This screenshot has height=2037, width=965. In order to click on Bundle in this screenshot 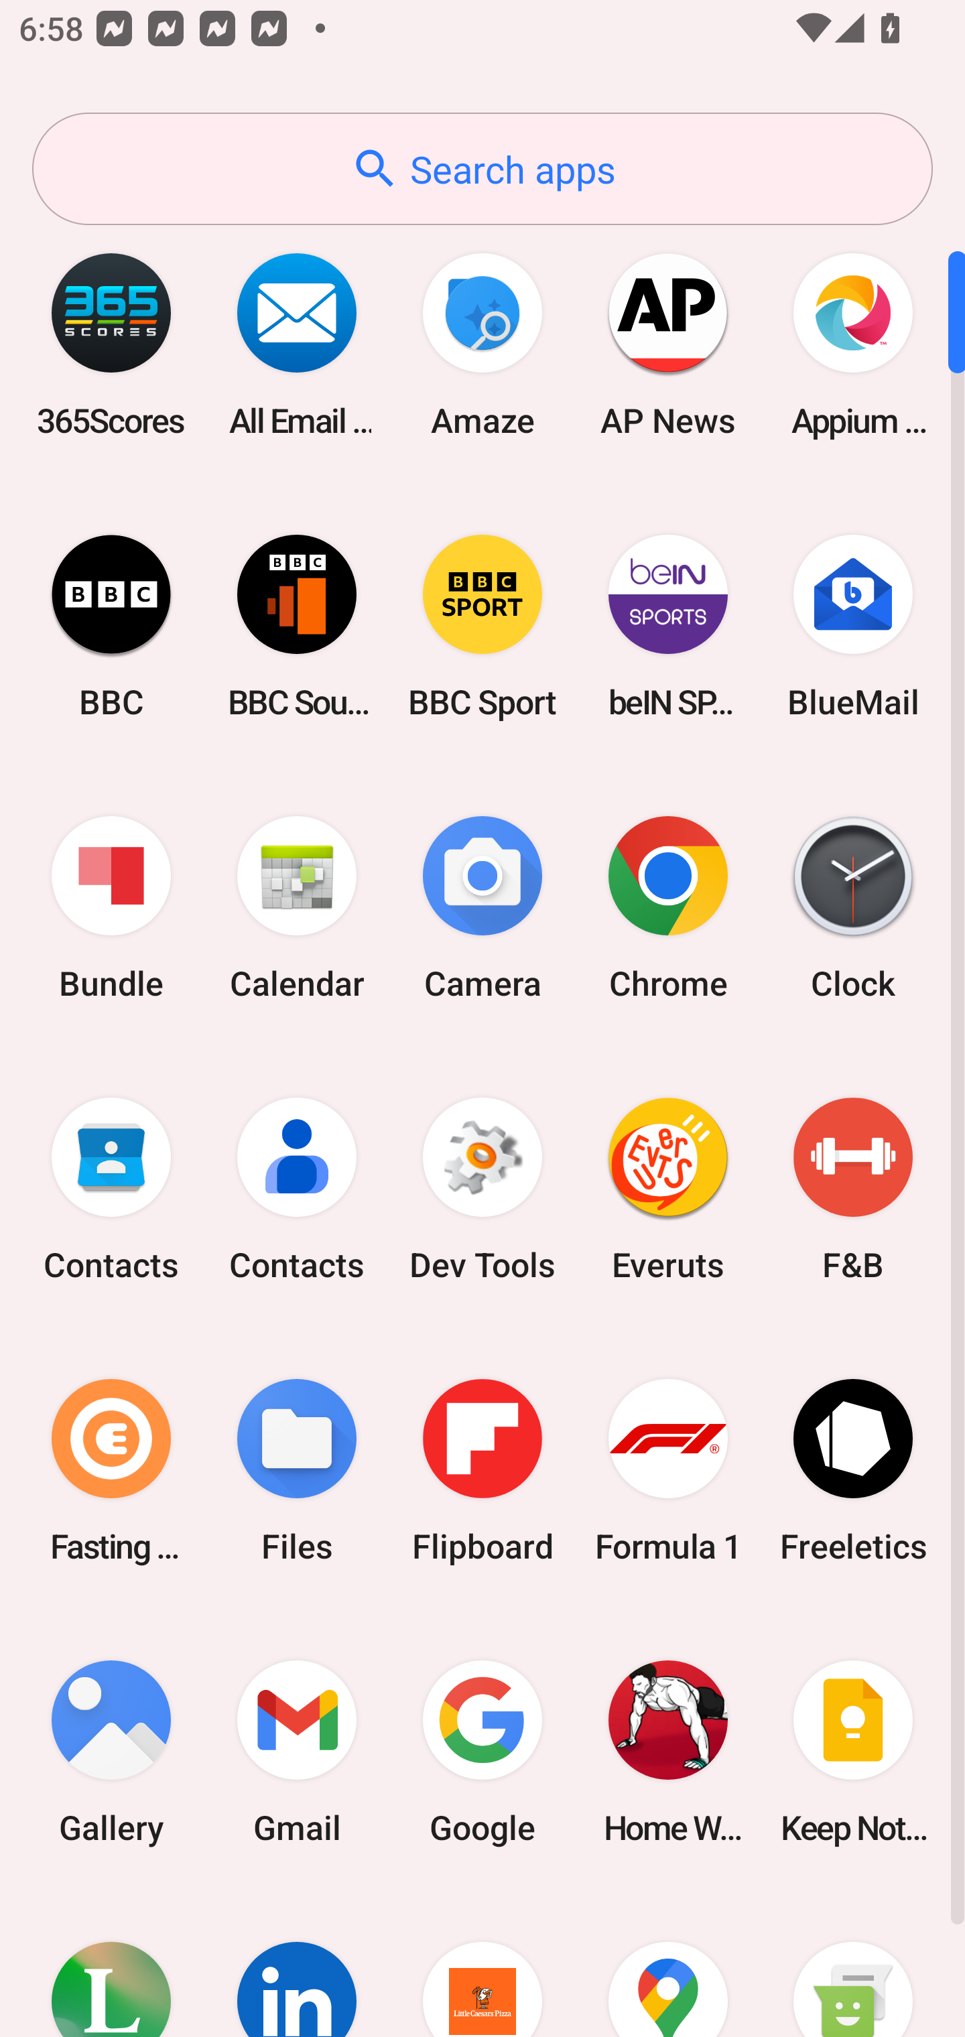, I will do `click(111, 909)`.